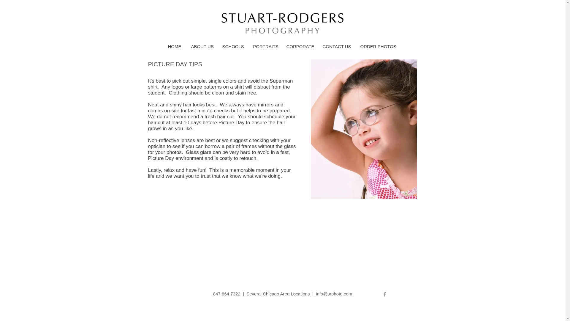 This screenshot has width=570, height=321. I want to click on SCHOOLS, so click(233, 46).